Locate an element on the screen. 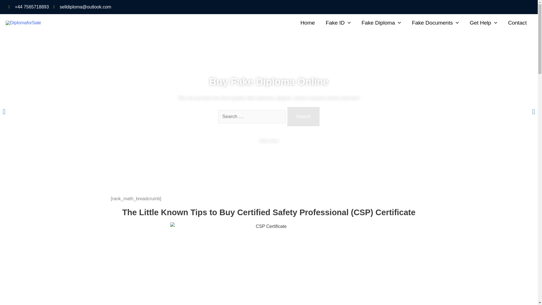  Fake Diploma is located at coordinates (381, 23).